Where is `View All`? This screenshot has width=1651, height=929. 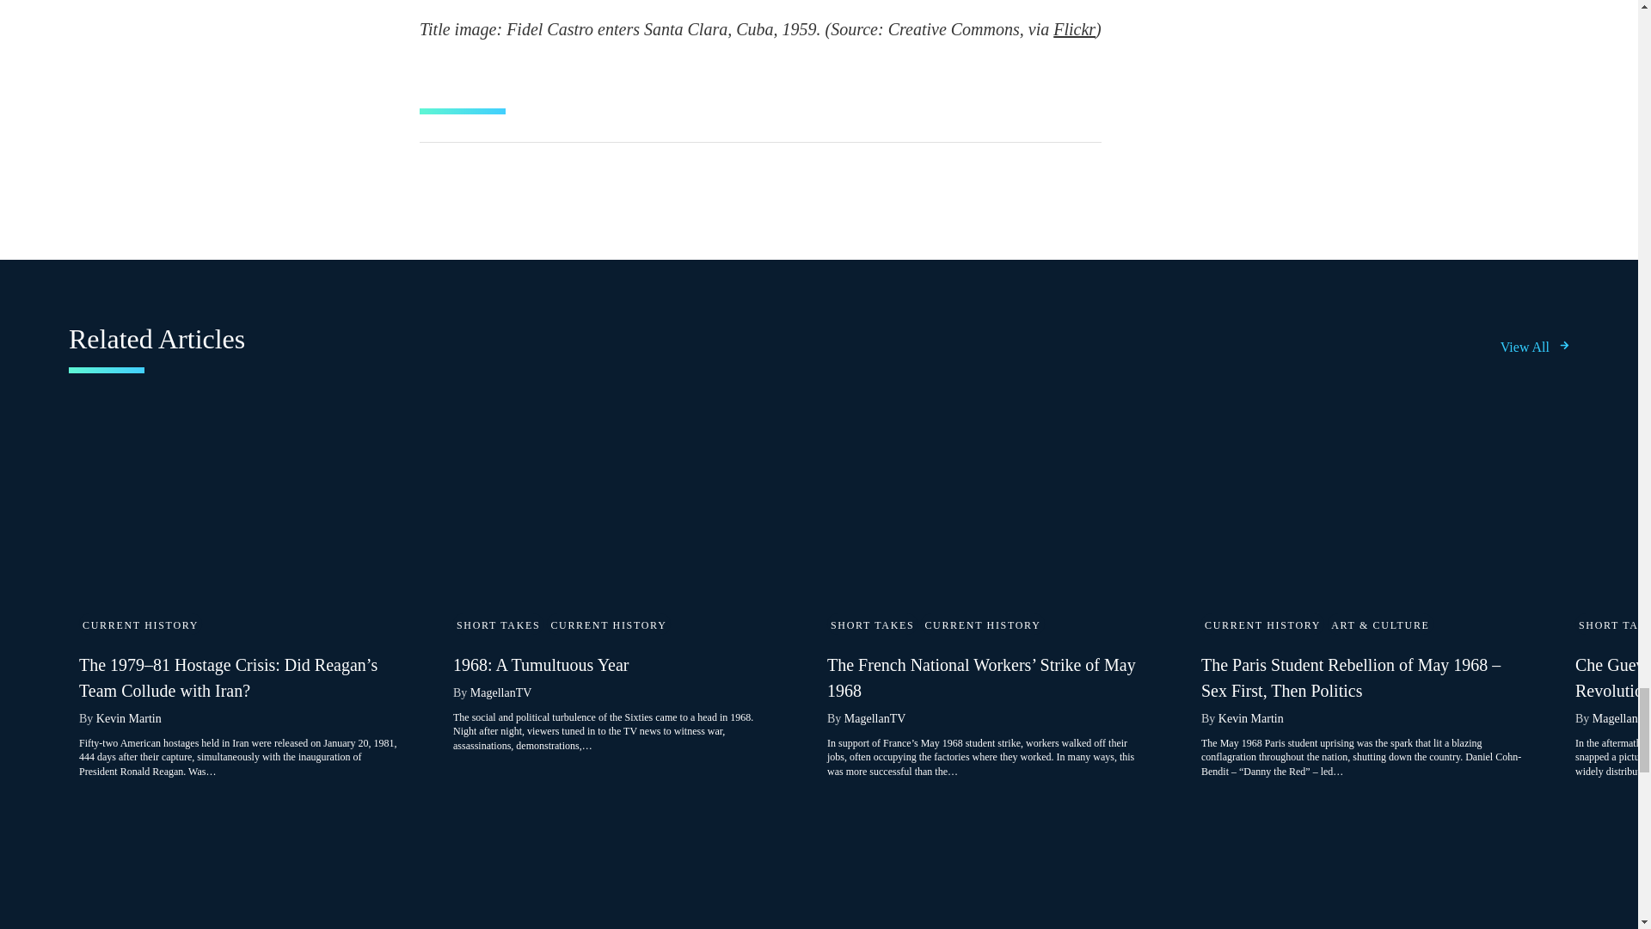 View All is located at coordinates (1535, 348).